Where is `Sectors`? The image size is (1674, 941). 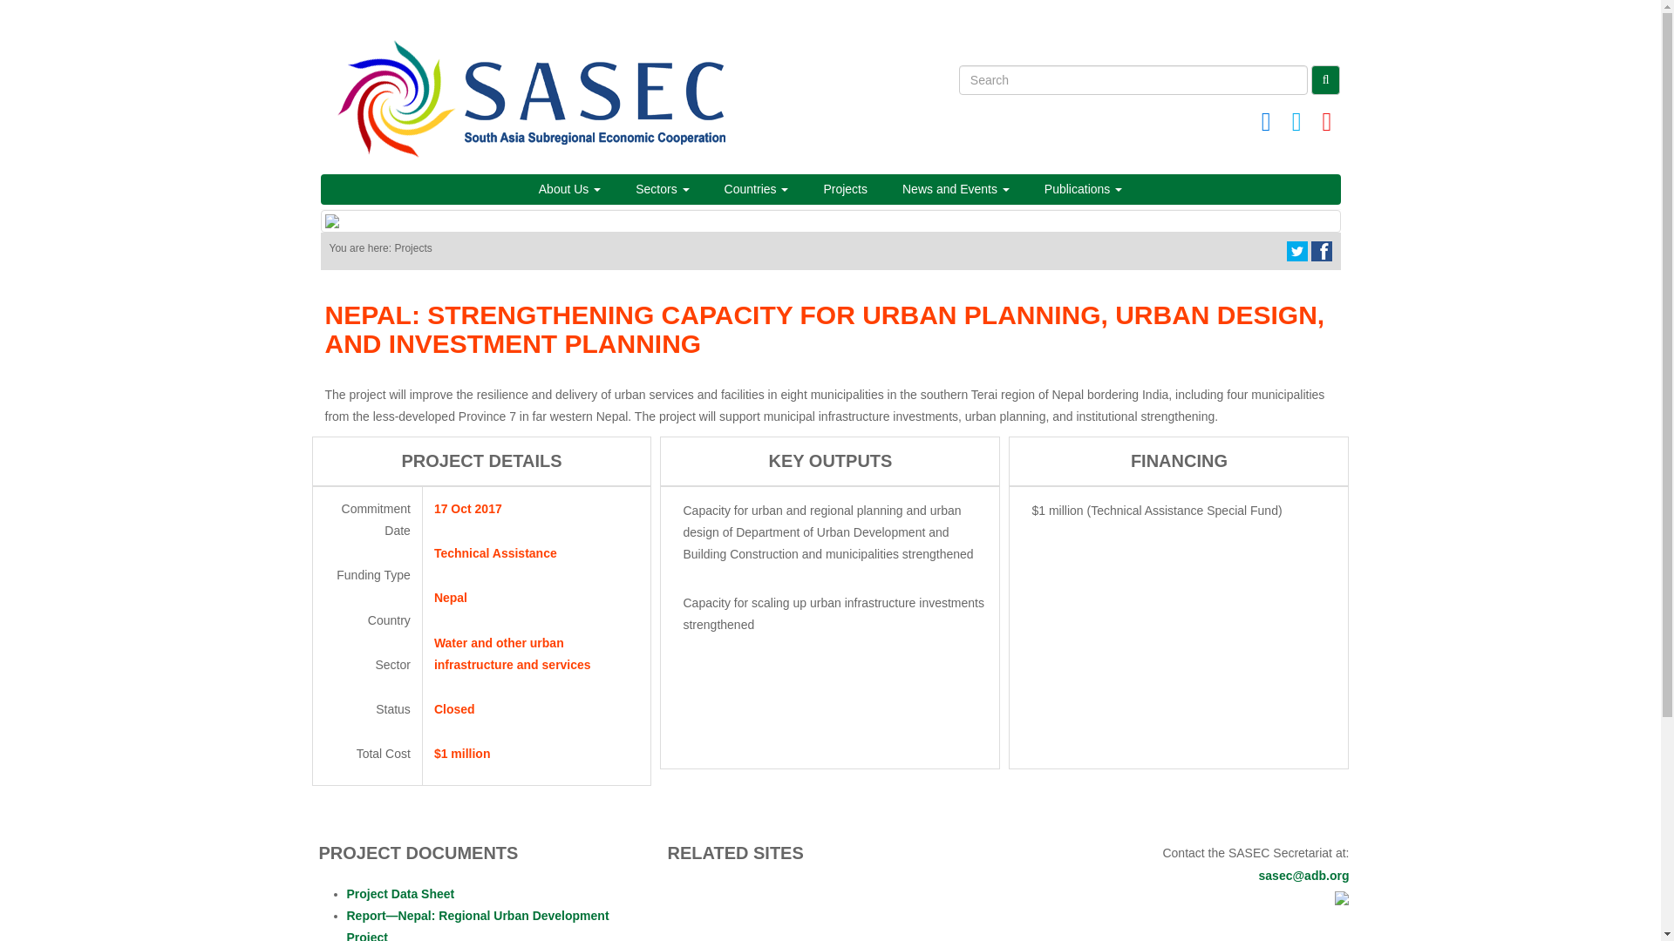
Sectors is located at coordinates (662, 188).